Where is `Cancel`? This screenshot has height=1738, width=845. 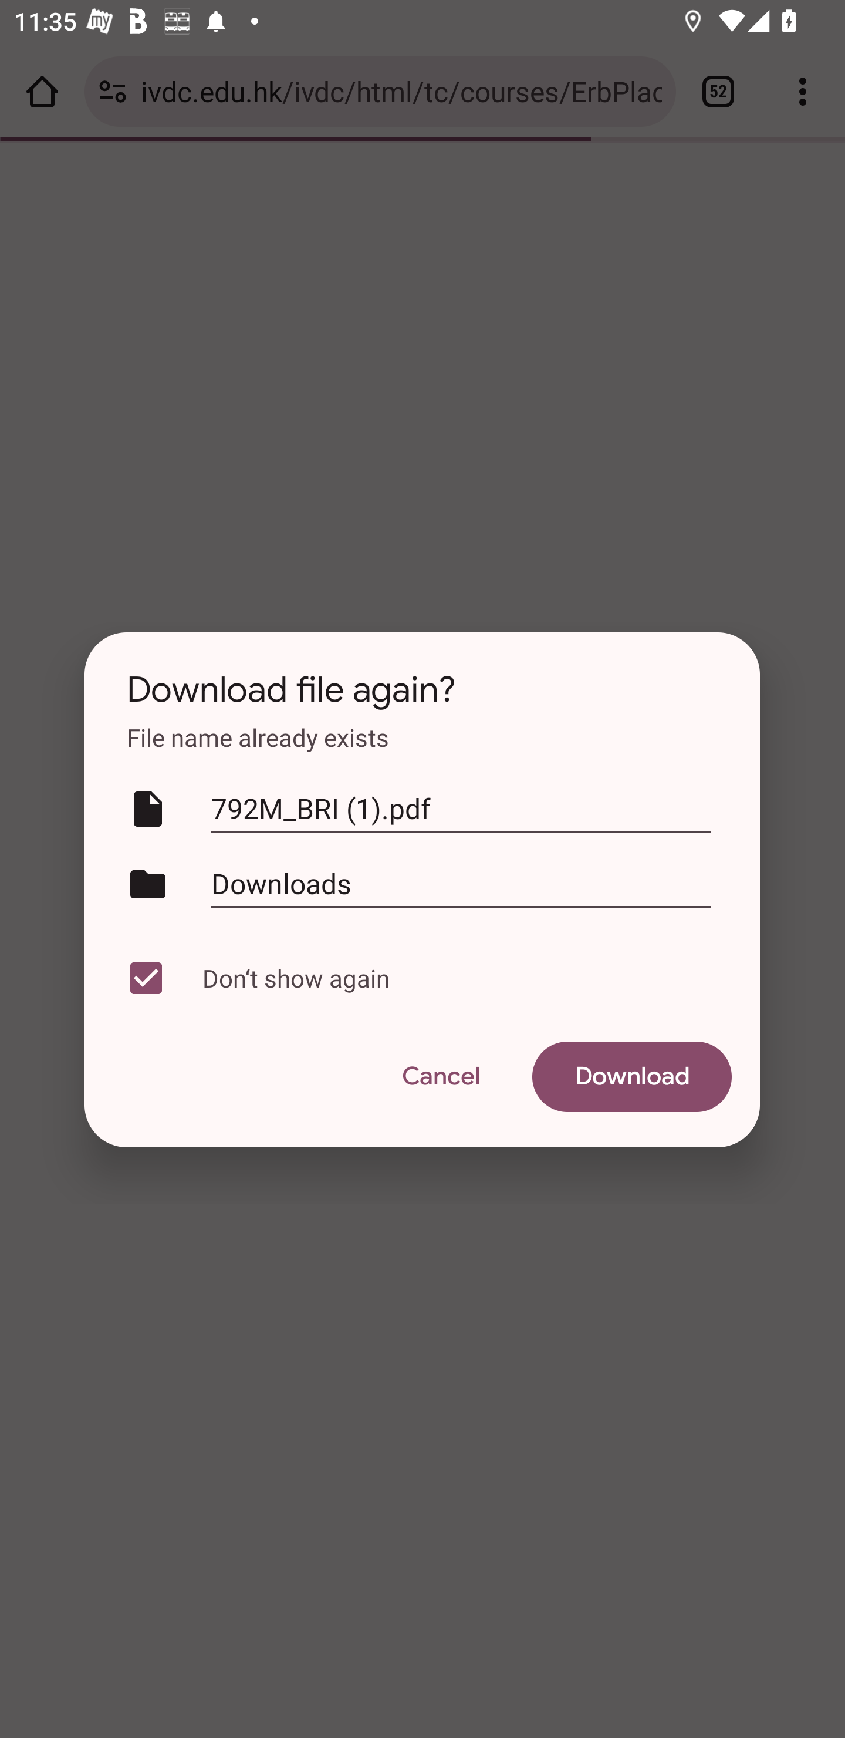 Cancel is located at coordinates (440, 1077).